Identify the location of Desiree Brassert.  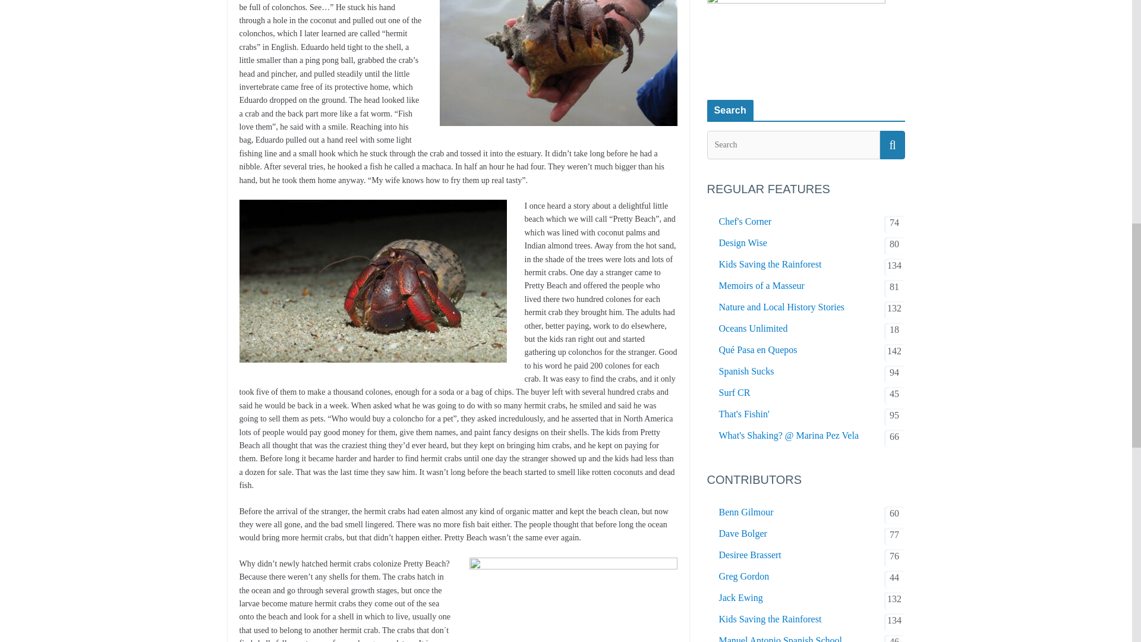
(750, 555).